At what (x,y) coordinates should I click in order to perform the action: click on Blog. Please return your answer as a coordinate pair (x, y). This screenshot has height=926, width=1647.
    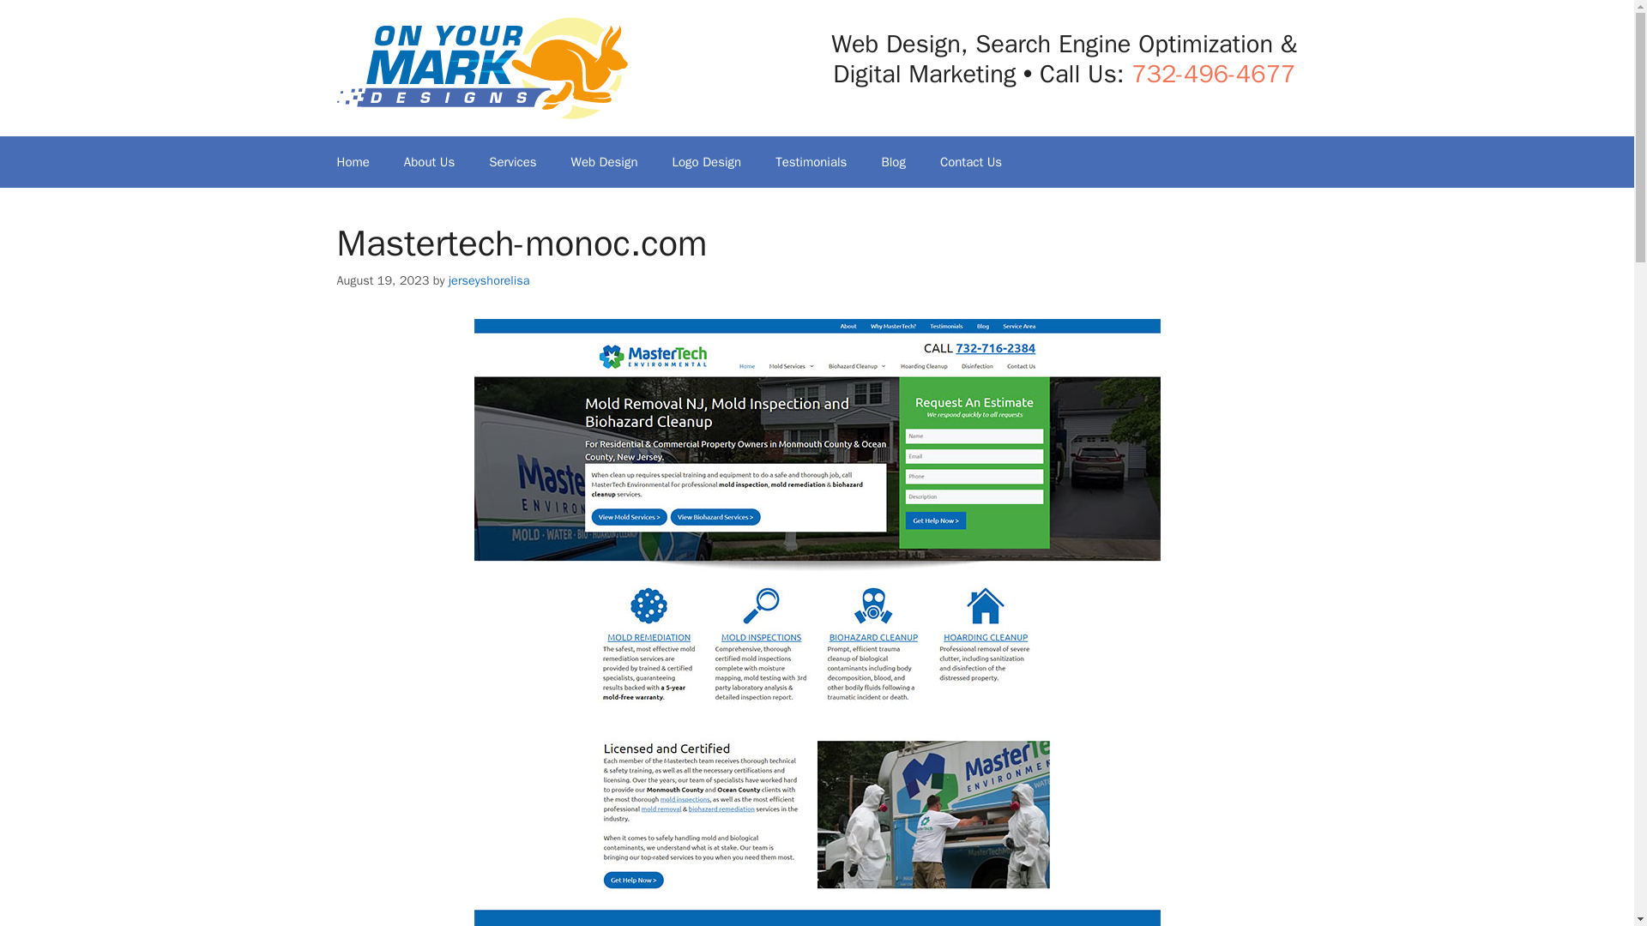
    Looking at the image, I should click on (892, 161).